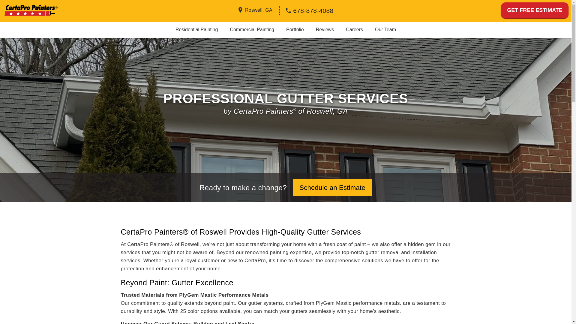 The image size is (576, 324). I want to click on Residential Painting, so click(196, 29).